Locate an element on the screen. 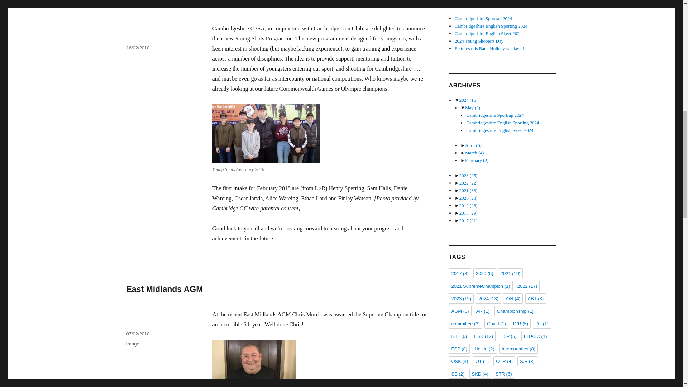  May is located at coordinates (472, 107).